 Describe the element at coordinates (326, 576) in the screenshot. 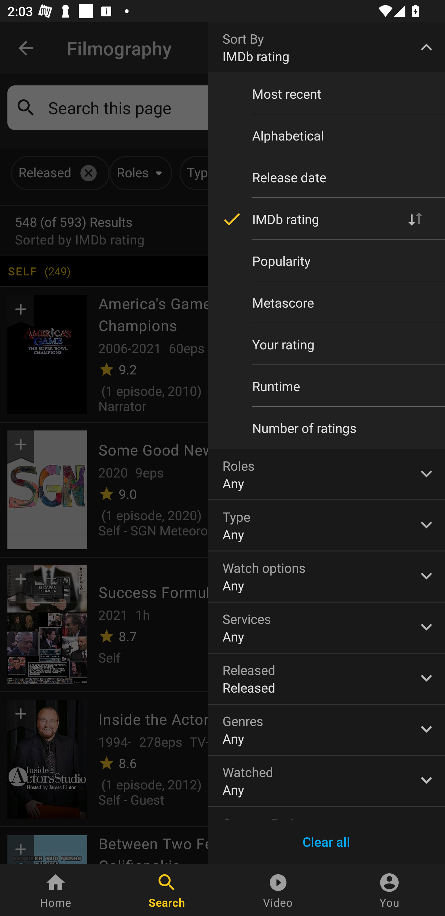

I see `Watch options Any` at that location.